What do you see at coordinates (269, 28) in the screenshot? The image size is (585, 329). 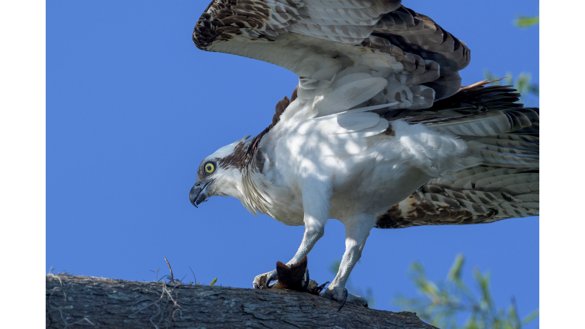 I see `HOME` at bounding box center [269, 28].